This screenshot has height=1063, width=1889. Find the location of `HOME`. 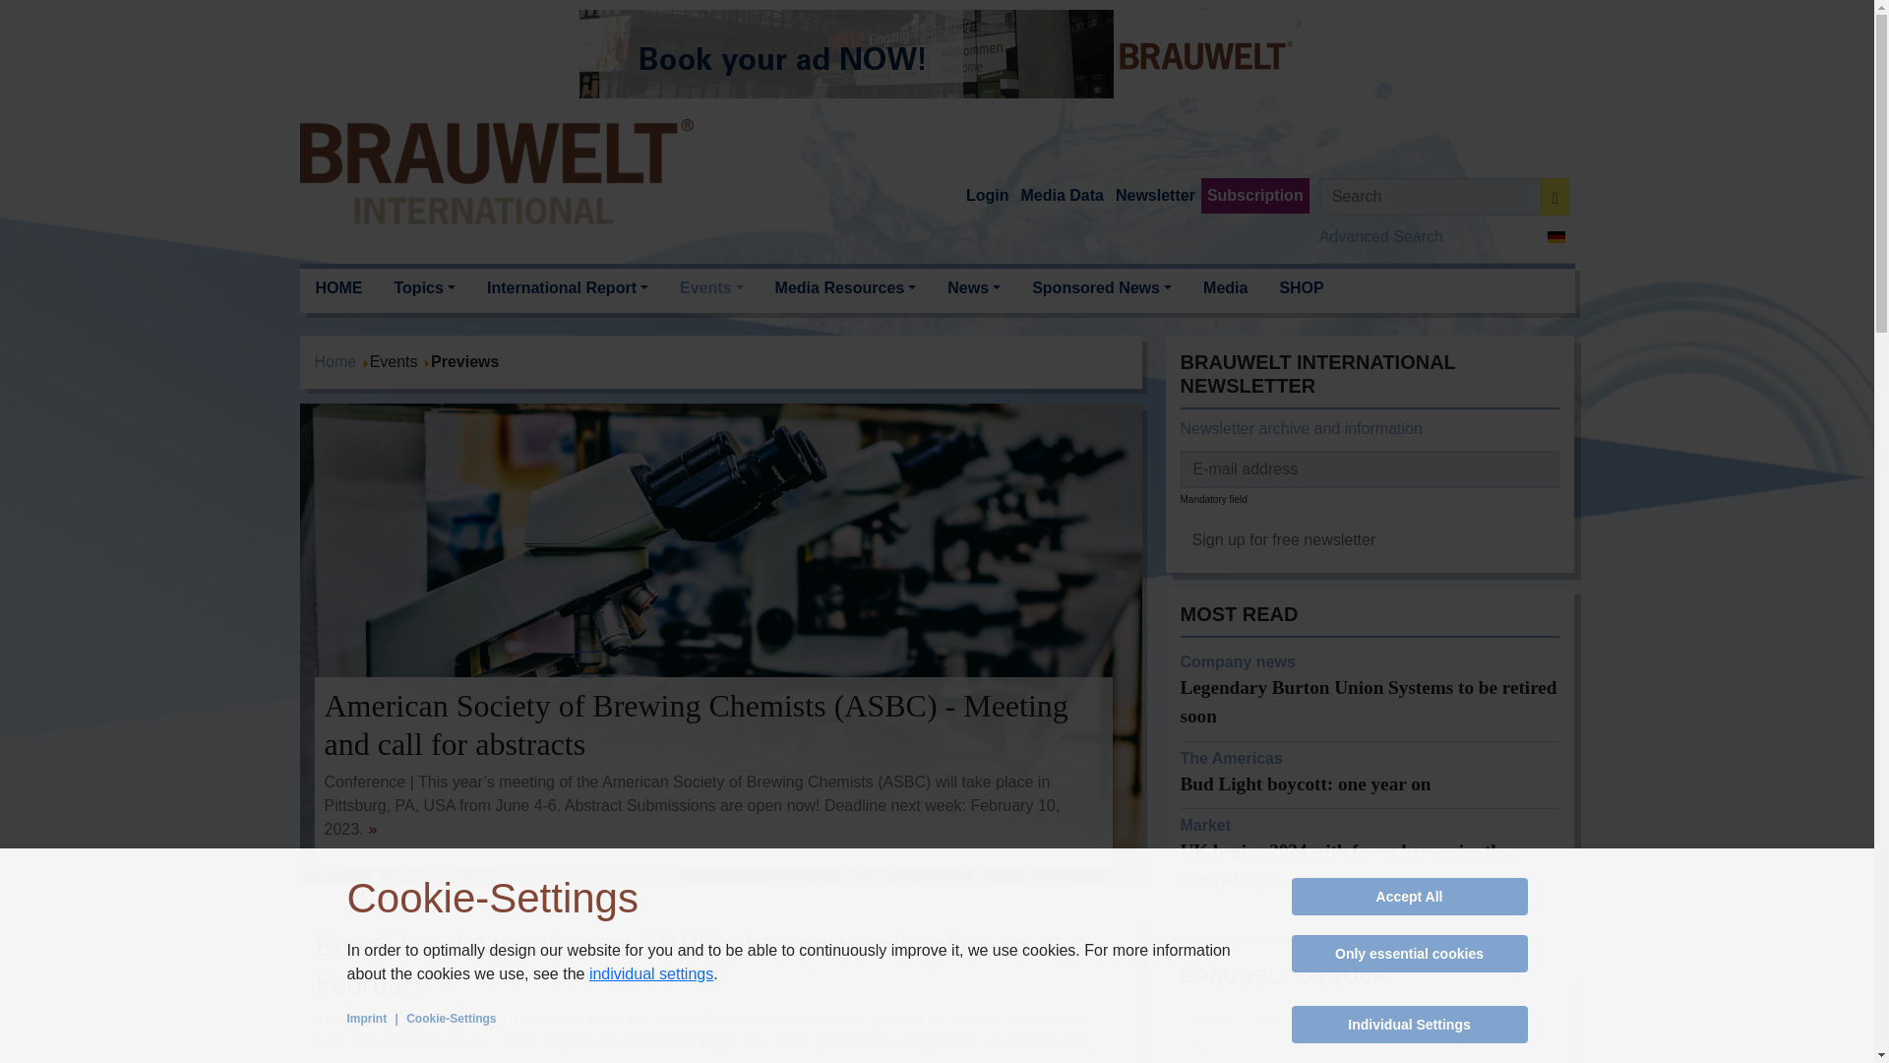

HOME is located at coordinates (338, 288).